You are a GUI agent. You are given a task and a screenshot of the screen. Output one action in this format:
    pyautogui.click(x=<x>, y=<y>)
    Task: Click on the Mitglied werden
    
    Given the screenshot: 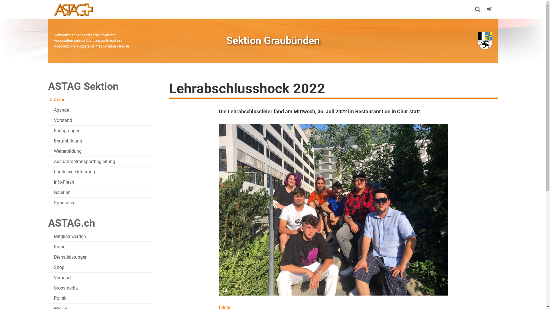 What is the action you would take?
    pyautogui.click(x=100, y=237)
    